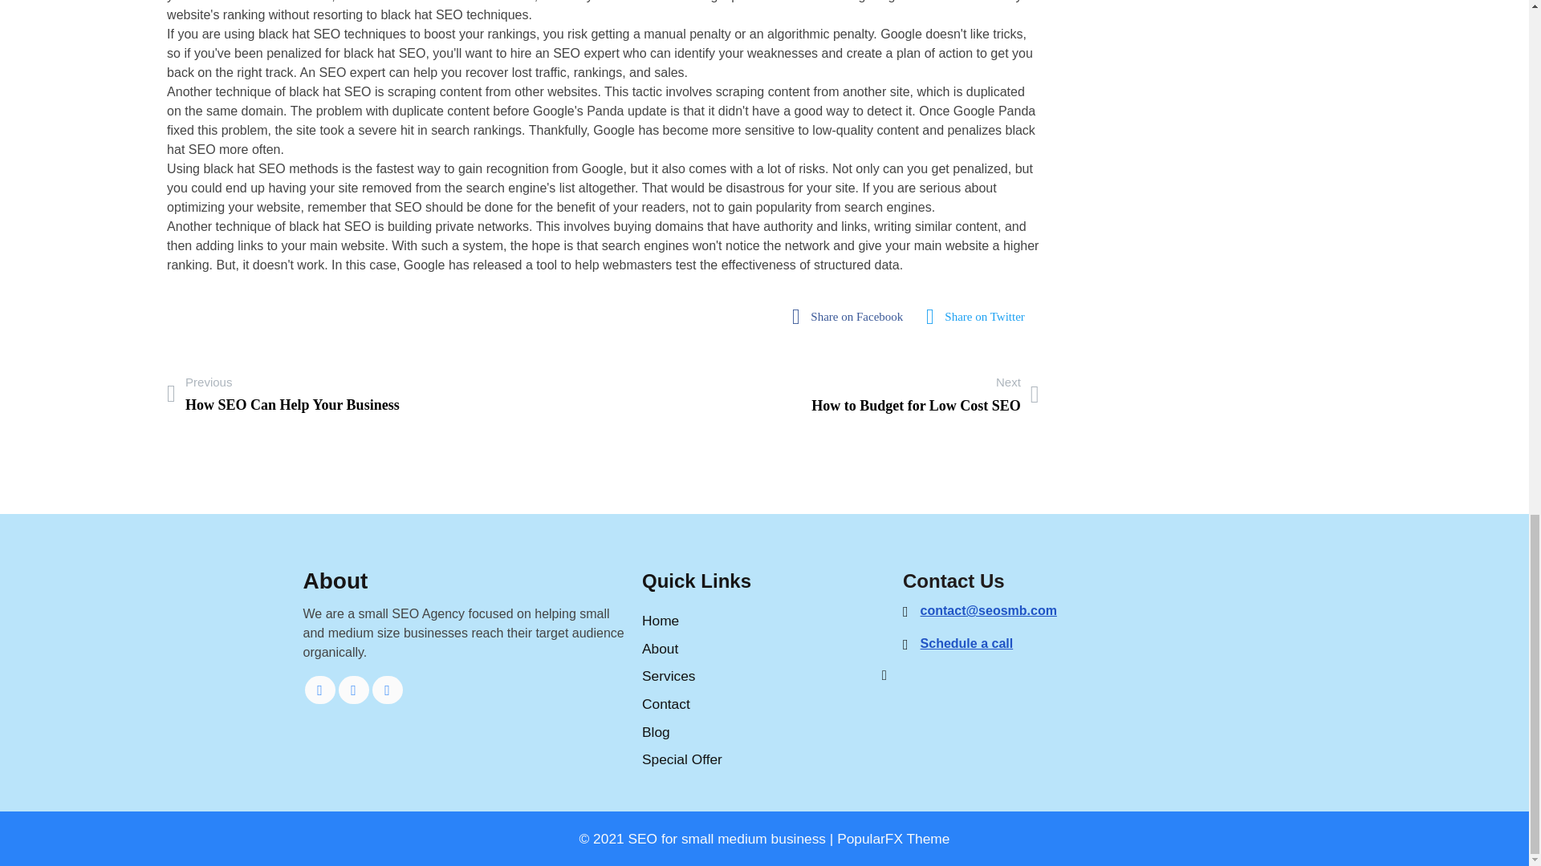 This screenshot has height=866, width=1541. What do you see at coordinates (764, 676) in the screenshot?
I see `fab fa-facebook-square` at bounding box center [764, 676].